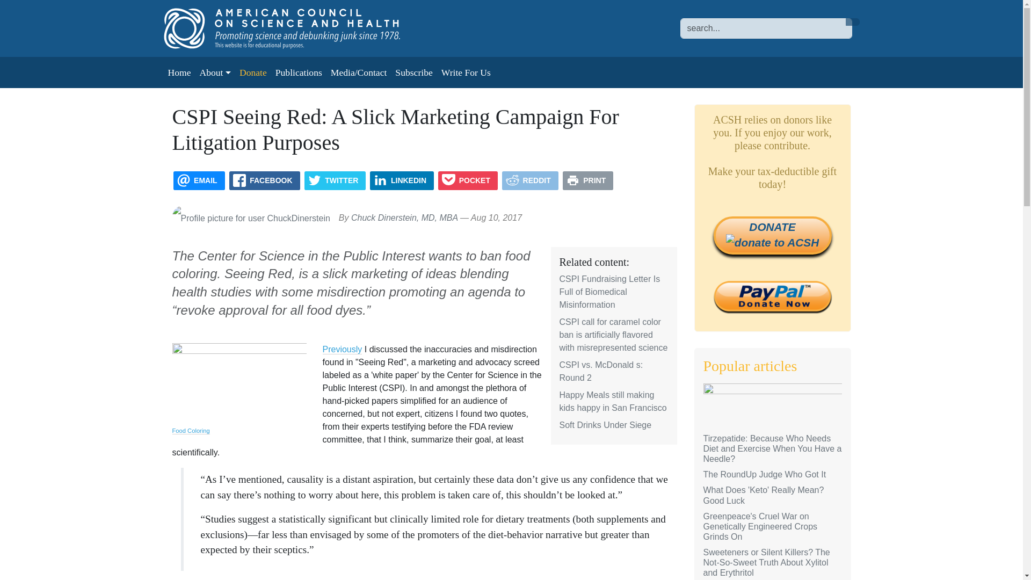 This screenshot has width=1031, height=580. I want to click on CSPI Fundraising Letter Is Full of Biomedical Misinformation, so click(610, 291).